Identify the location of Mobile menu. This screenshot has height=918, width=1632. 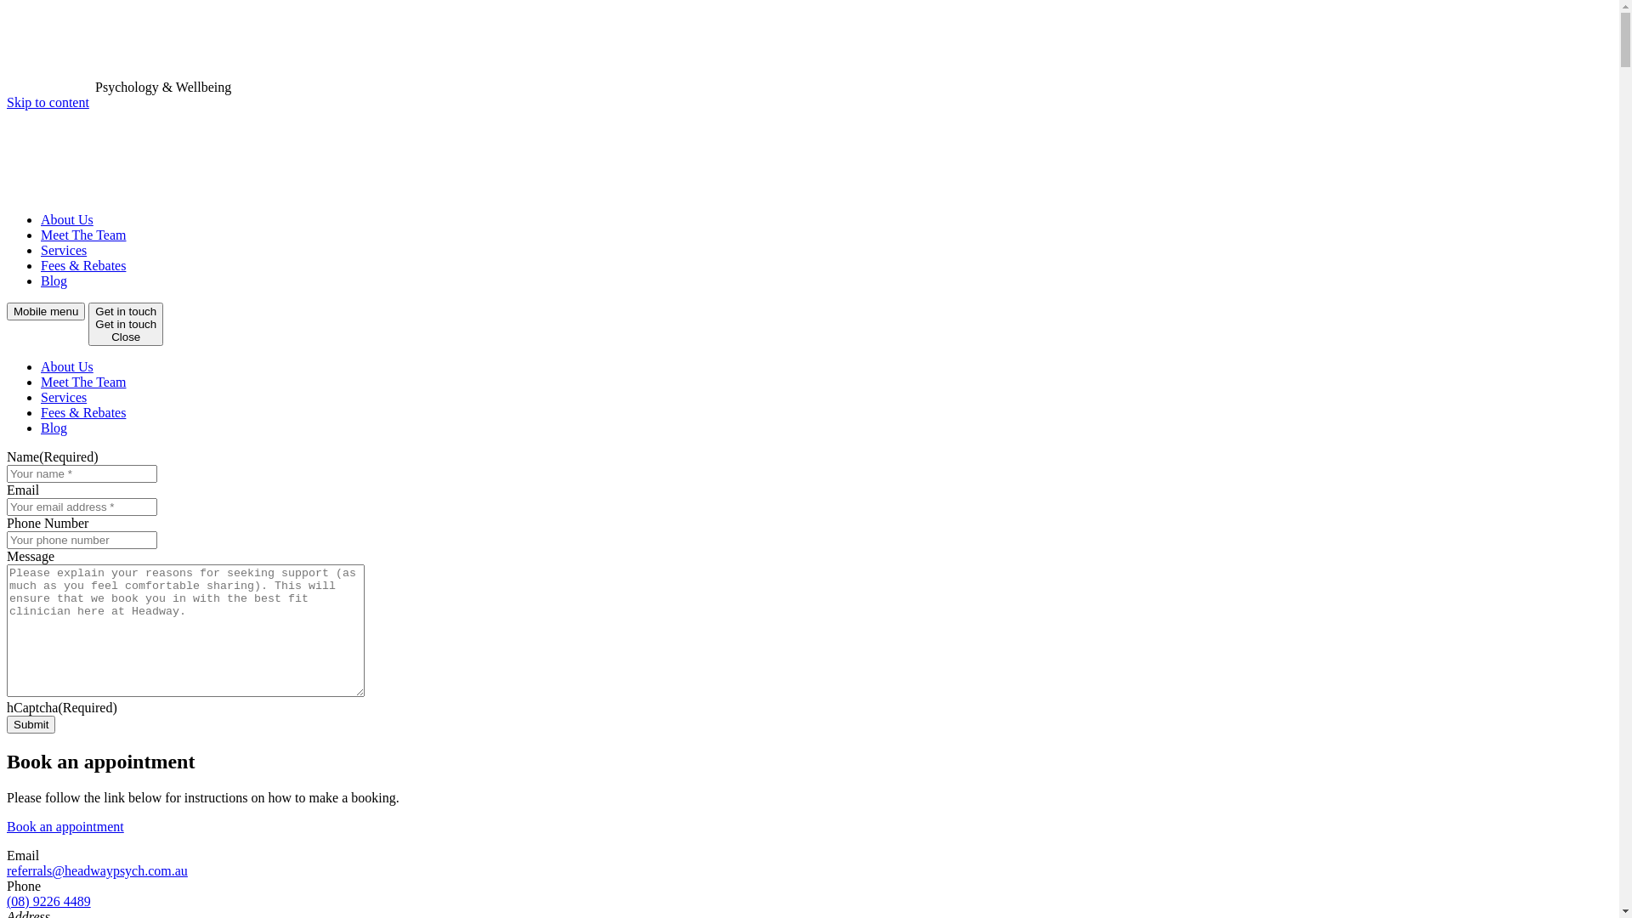
(46, 311).